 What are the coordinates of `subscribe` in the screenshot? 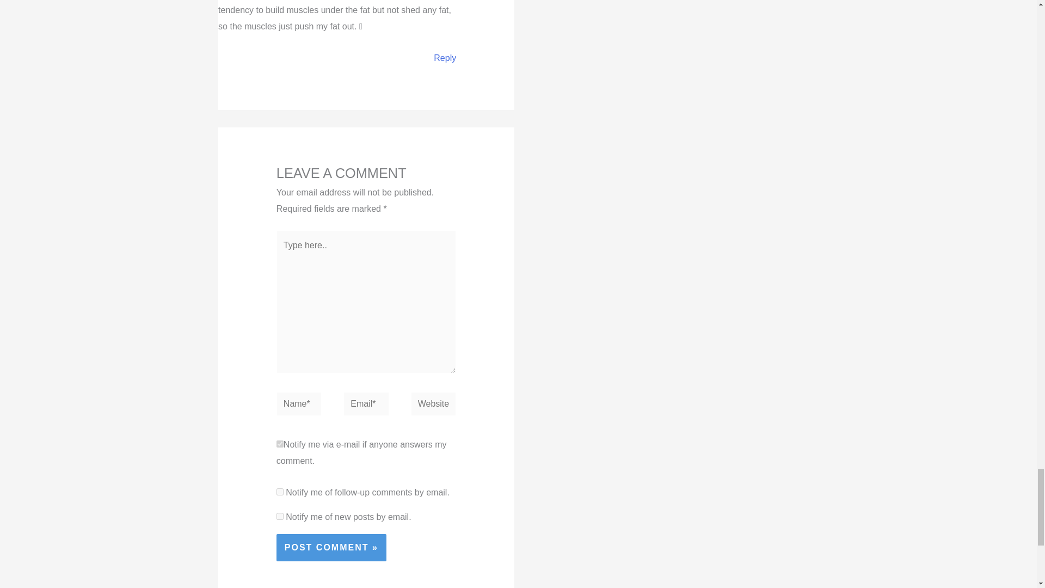 It's located at (280, 516).